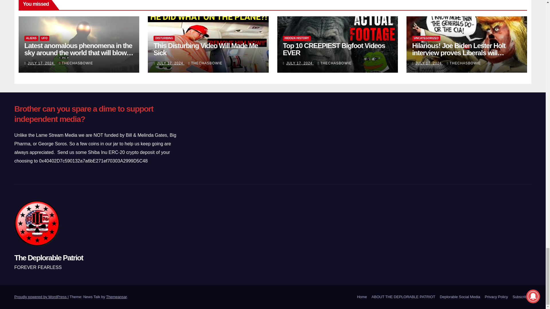 The width and height of the screenshot is (550, 309). Describe the element at coordinates (362, 297) in the screenshot. I see `Home` at that location.